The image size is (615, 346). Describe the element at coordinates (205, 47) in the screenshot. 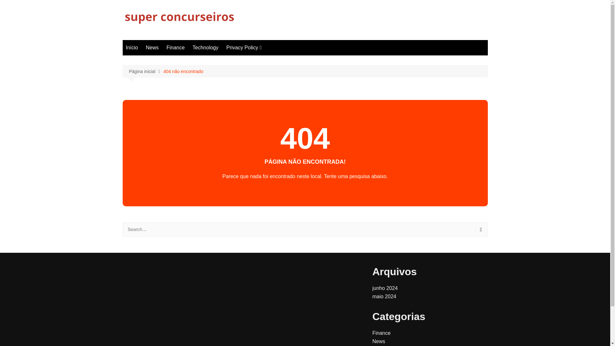

I see `Technology` at that location.